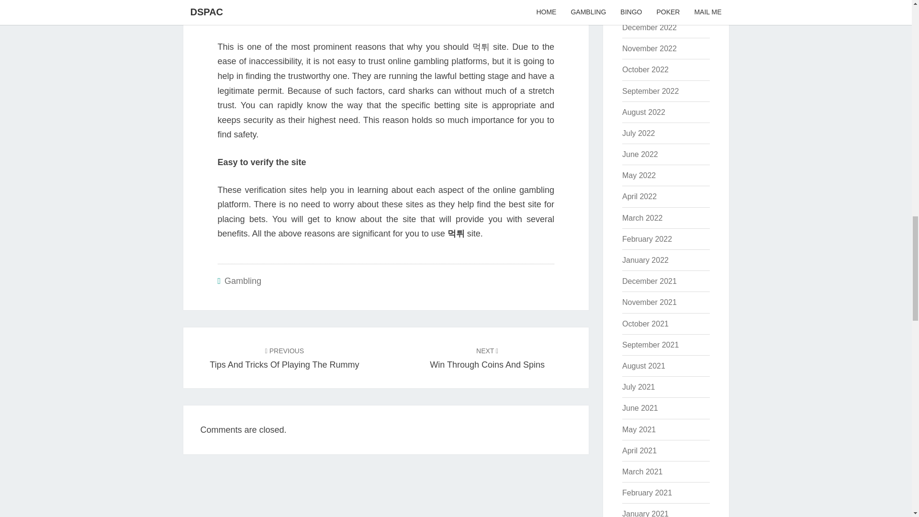  I want to click on September 2022, so click(650, 91).